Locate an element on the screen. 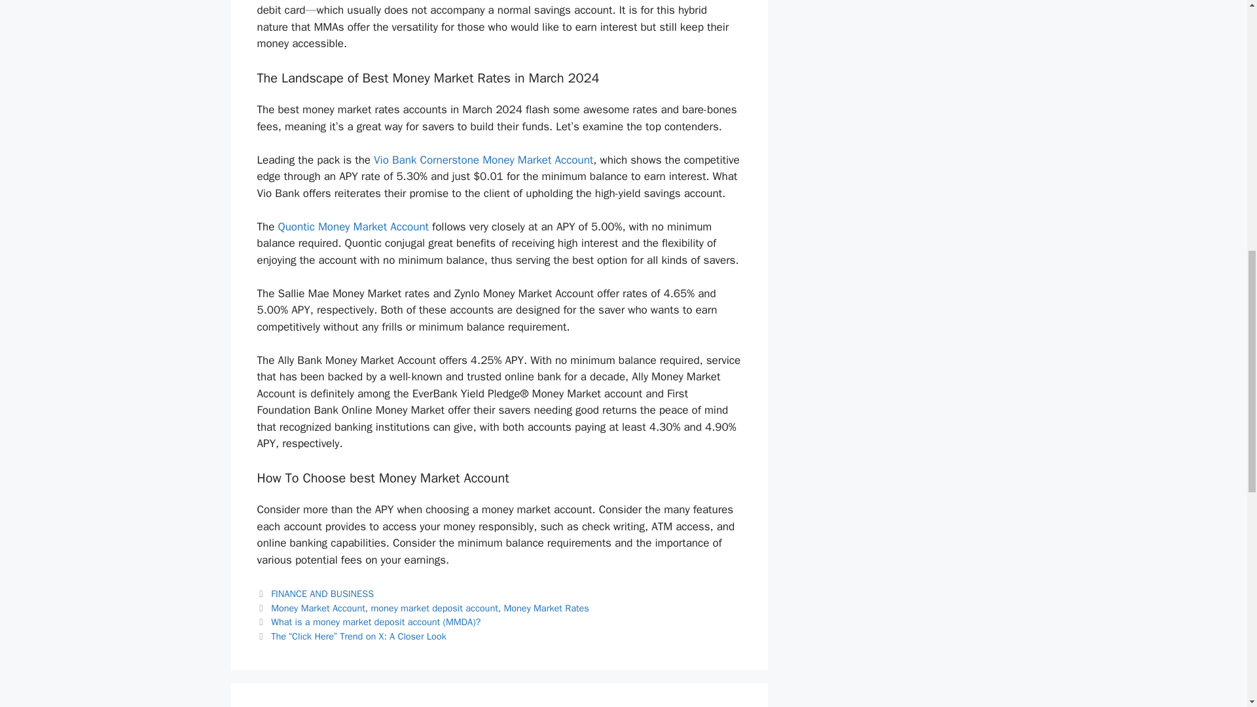 Image resolution: width=1257 pixels, height=707 pixels. Vio Bank Cornerstone Money Market Account is located at coordinates (483, 160).